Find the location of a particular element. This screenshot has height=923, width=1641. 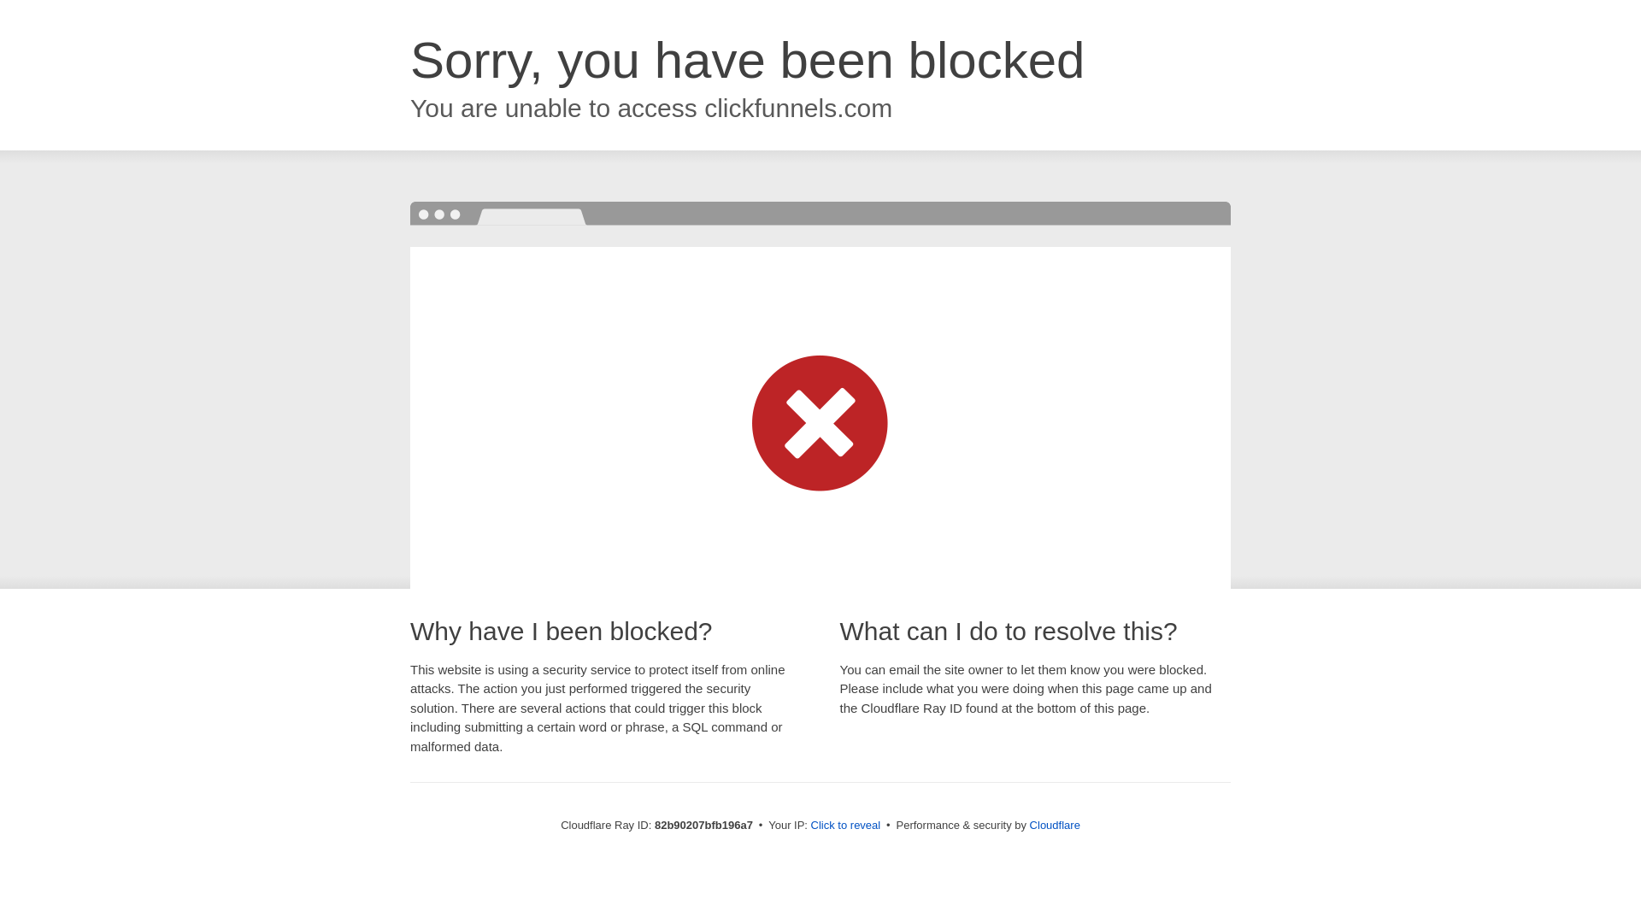

Click to reveal is located at coordinates (846, 826).